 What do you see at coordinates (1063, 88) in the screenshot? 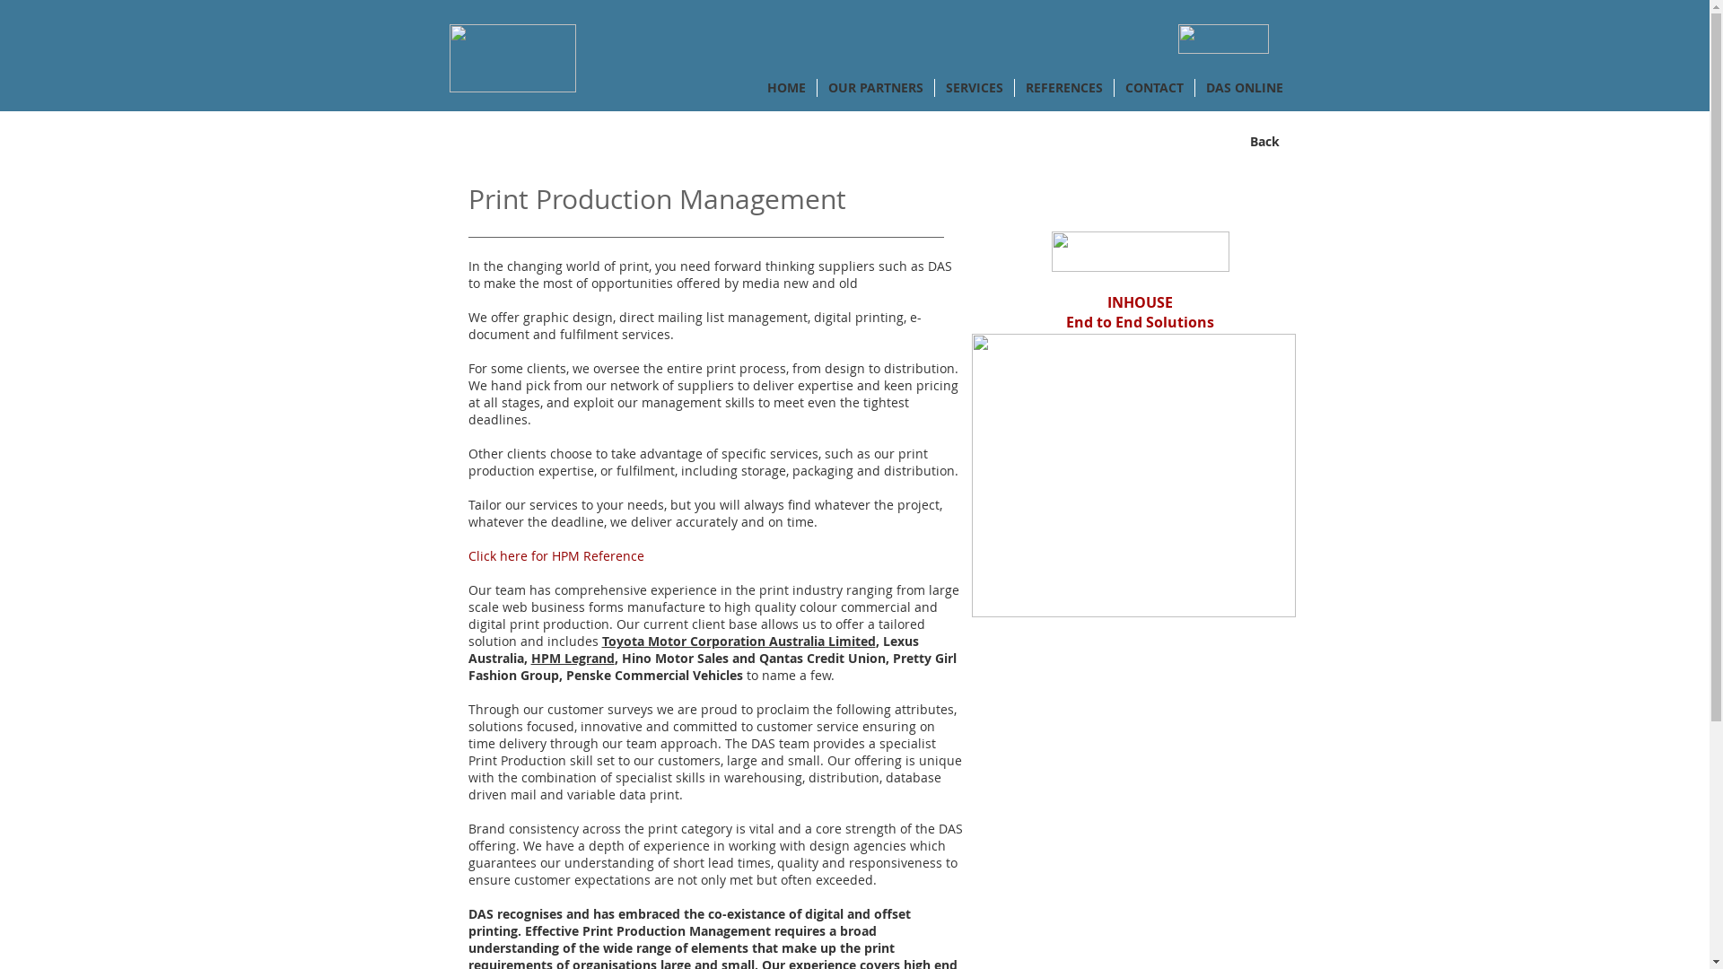
I see `REFERENCES` at bounding box center [1063, 88].